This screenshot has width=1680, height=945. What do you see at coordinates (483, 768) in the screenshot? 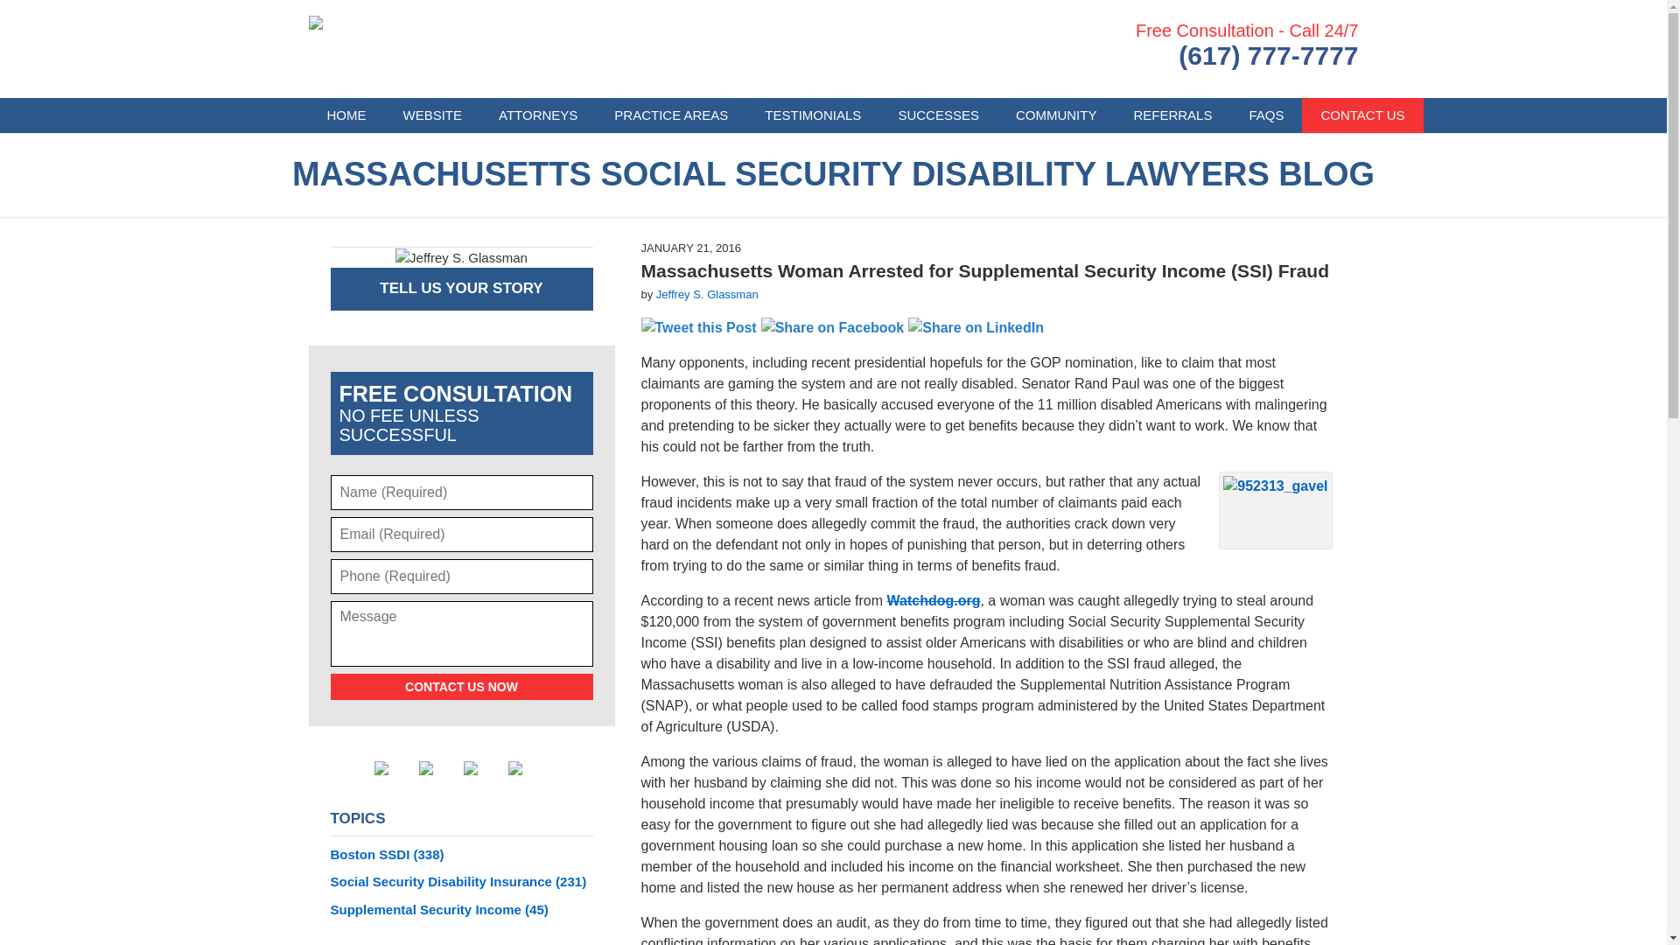
I see `Justia` at bounding box center [483, 768].